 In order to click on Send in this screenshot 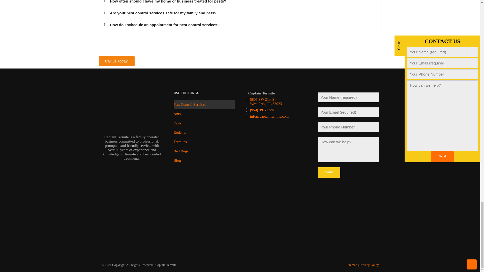, I will do `click(329, 173)`.